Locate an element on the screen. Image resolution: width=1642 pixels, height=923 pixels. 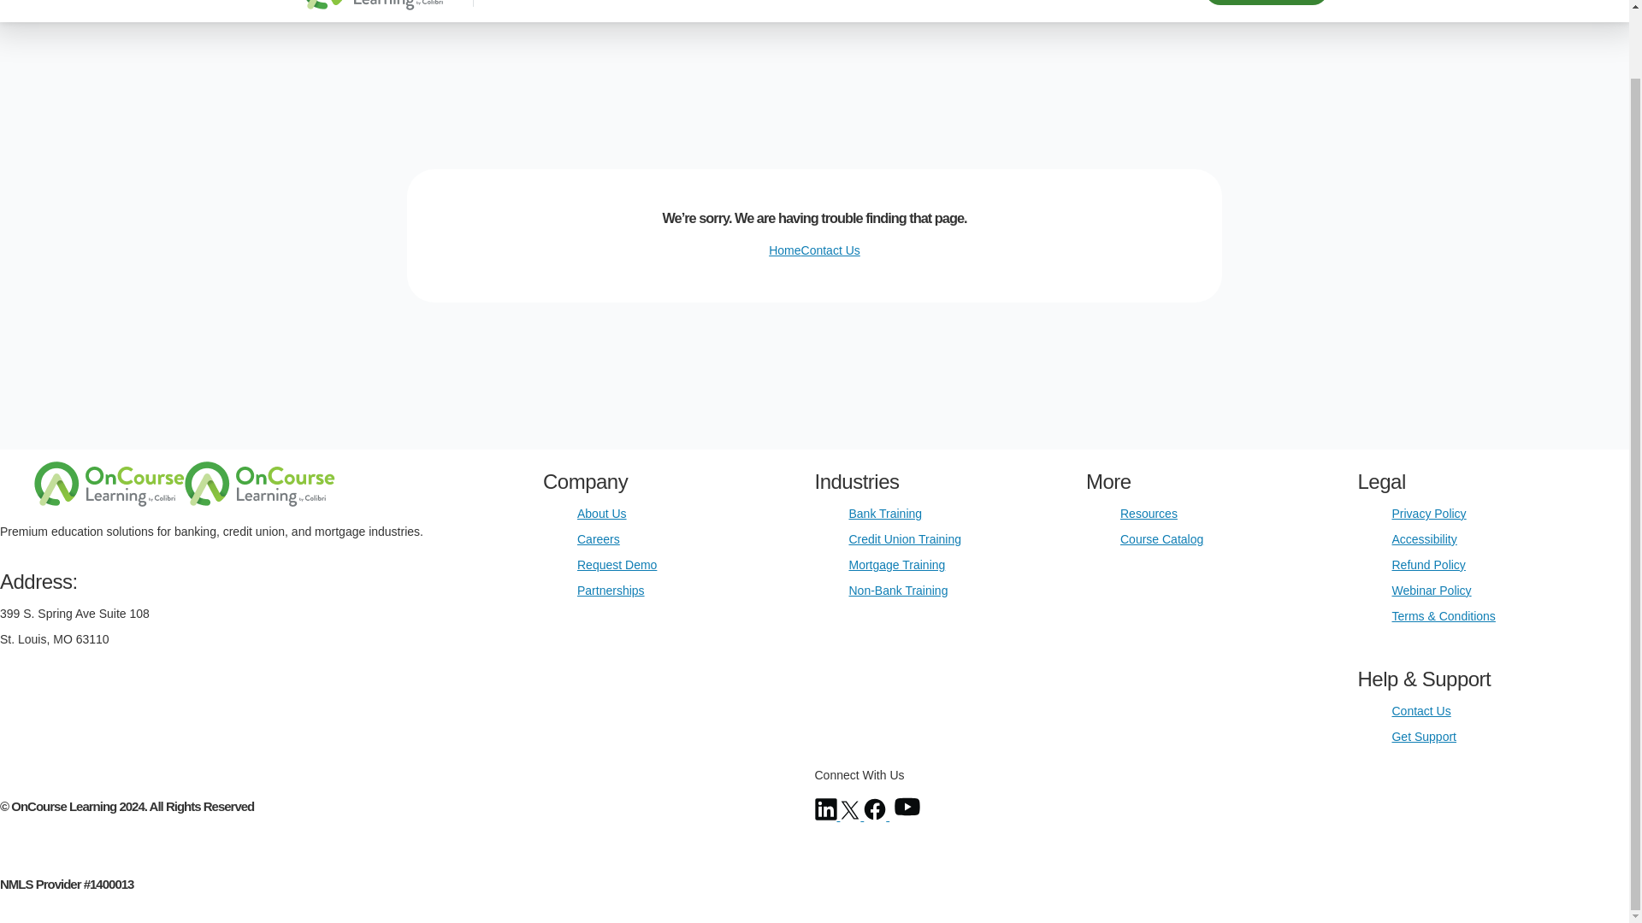
Privacy Policy is located at coordinates (1428, 513).